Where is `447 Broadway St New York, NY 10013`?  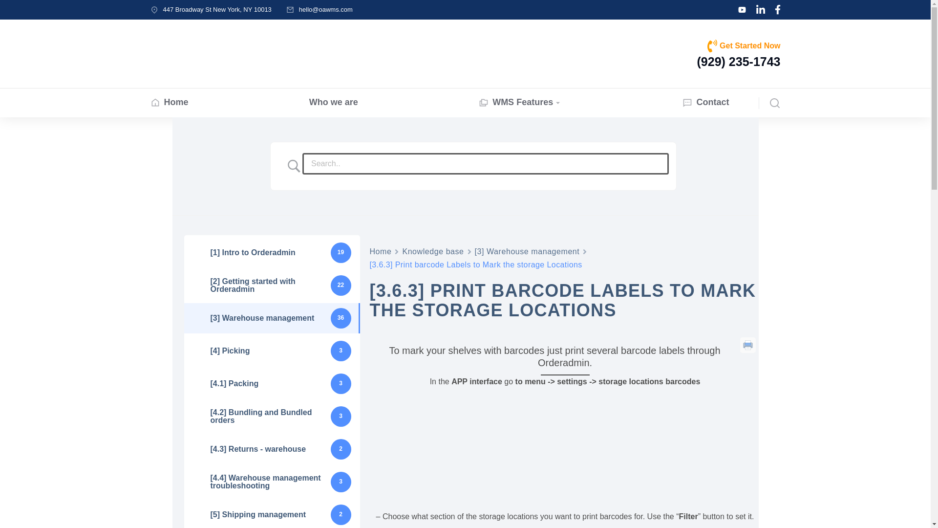 447 Broadway St New York, NY 10013 is located at coordinates (217, 9).